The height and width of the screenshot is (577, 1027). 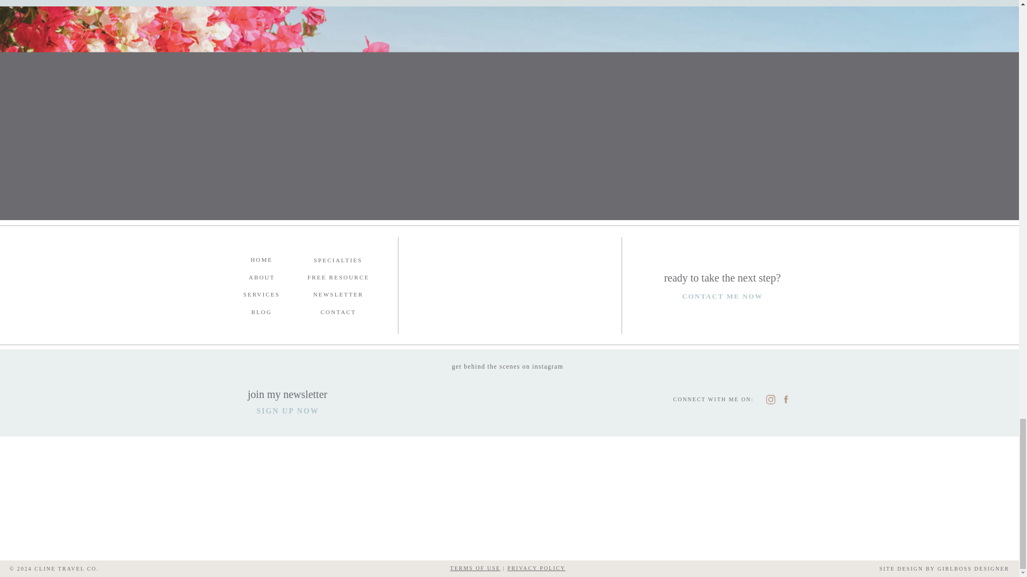 I want to click on SERVICES, so click(x=261, y=294).